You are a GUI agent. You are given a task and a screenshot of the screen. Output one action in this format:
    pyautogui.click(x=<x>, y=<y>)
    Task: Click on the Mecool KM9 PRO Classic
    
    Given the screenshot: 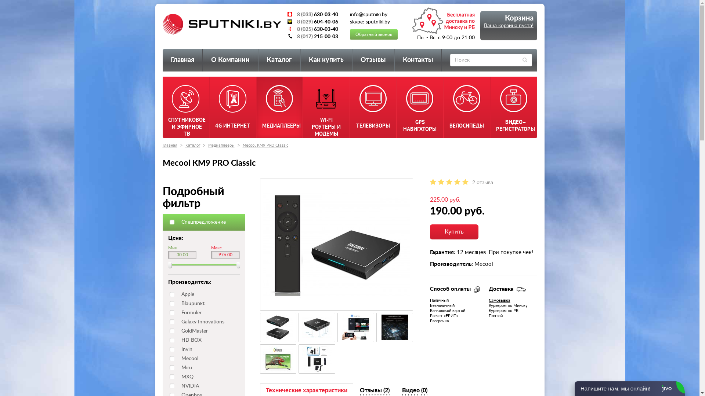 What is the action you would take?
    pyautogui.click(x=317, y=327)
    